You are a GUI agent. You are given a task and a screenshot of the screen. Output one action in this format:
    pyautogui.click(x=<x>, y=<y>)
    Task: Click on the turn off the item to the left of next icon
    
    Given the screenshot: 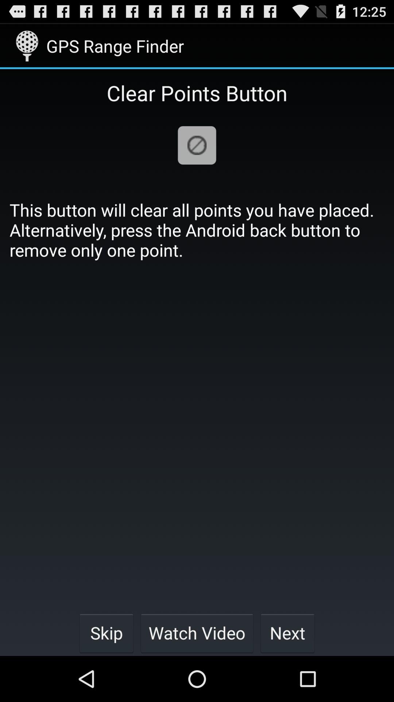 What is the action you would take?
    pyautogui.click(x=197, y=633)
    